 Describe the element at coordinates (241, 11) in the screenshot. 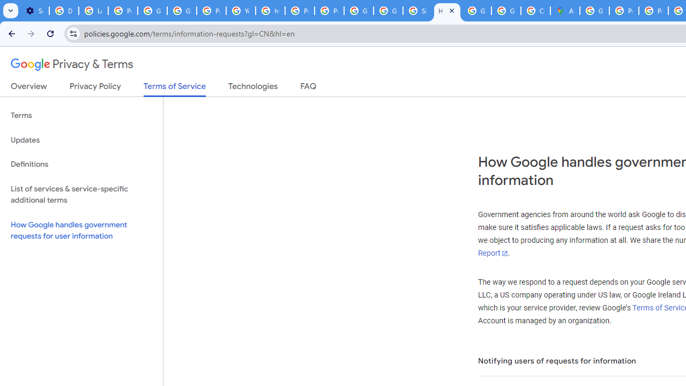

I see `YouTube` at that location.